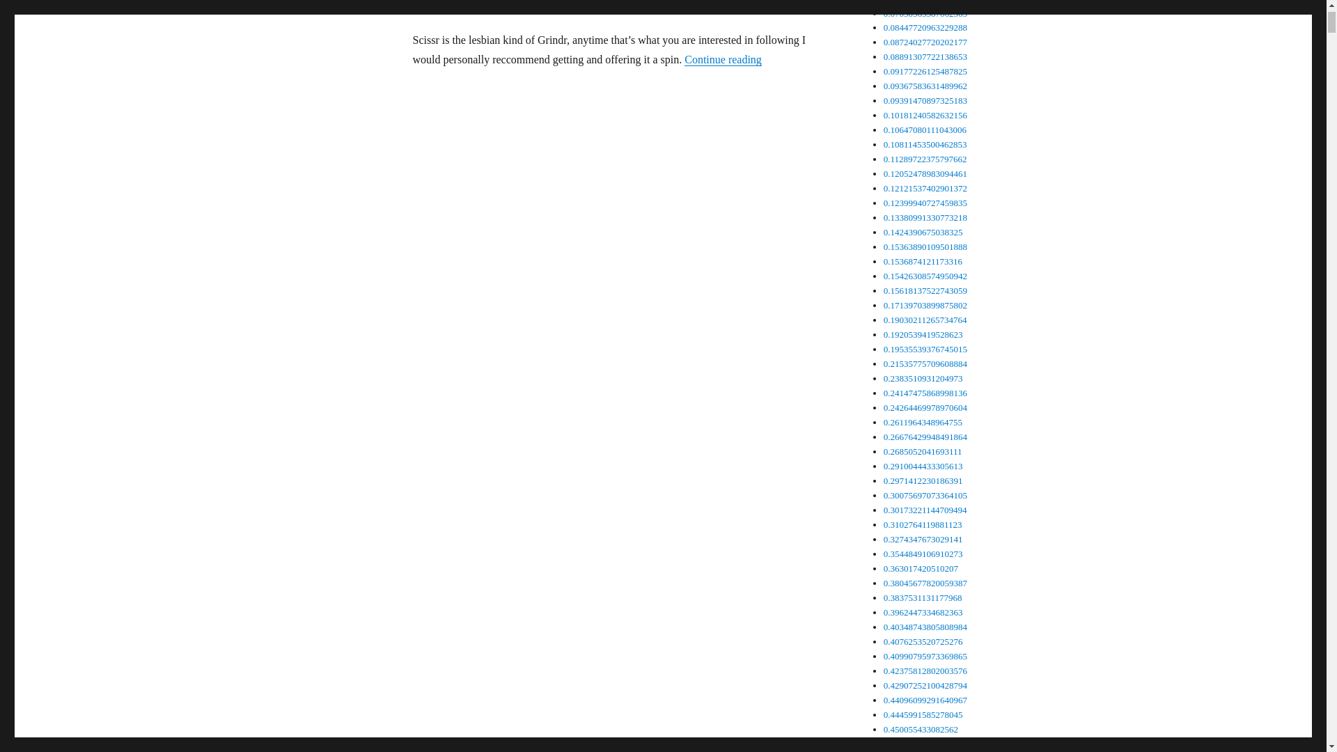 This screenshot has height=752, width=1337. I want to click on 0.10181240582632156, so click(925, 114).